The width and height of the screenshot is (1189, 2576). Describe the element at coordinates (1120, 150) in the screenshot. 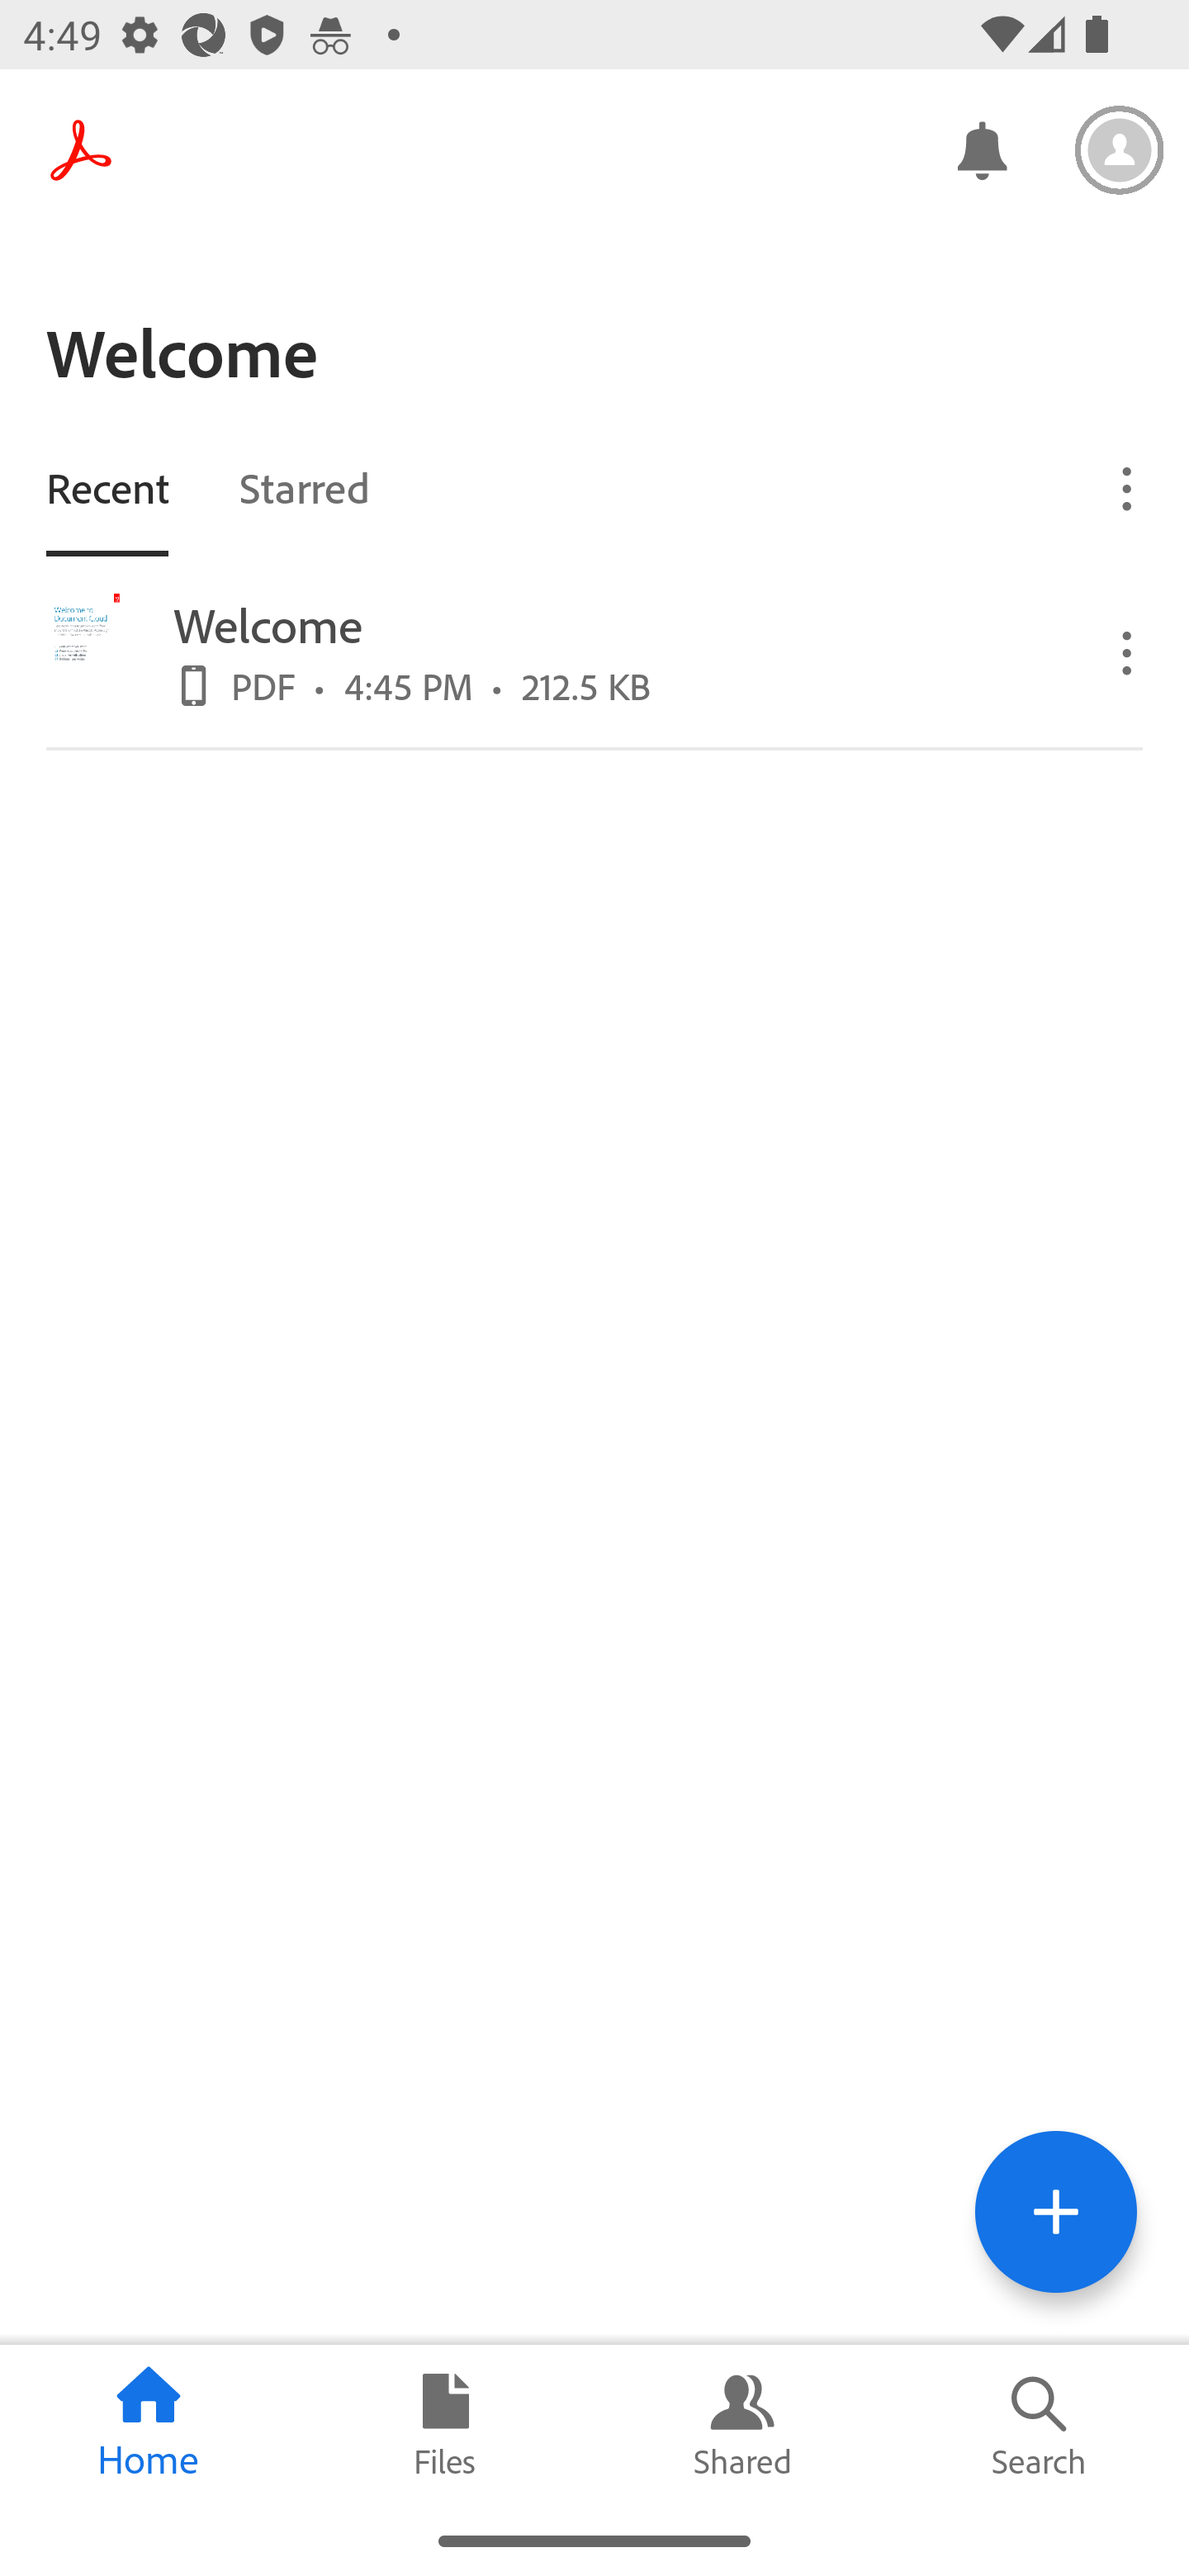

I see `Settings` at that location.